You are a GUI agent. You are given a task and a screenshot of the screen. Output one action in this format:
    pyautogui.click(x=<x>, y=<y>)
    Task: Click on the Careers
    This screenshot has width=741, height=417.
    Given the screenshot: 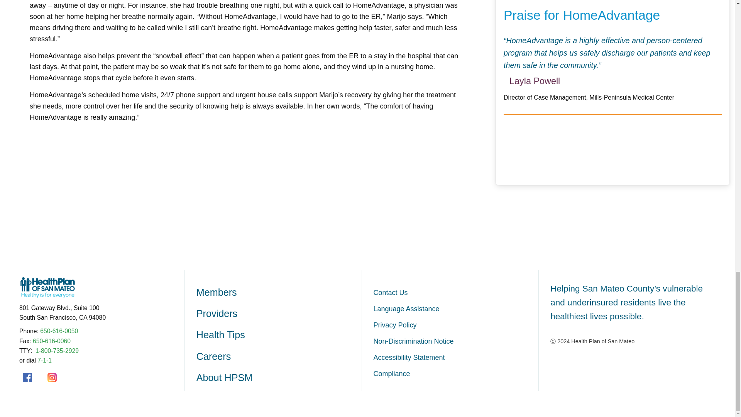 What is the action you would take?
    pyautogui.click(x=279, y=357)
    